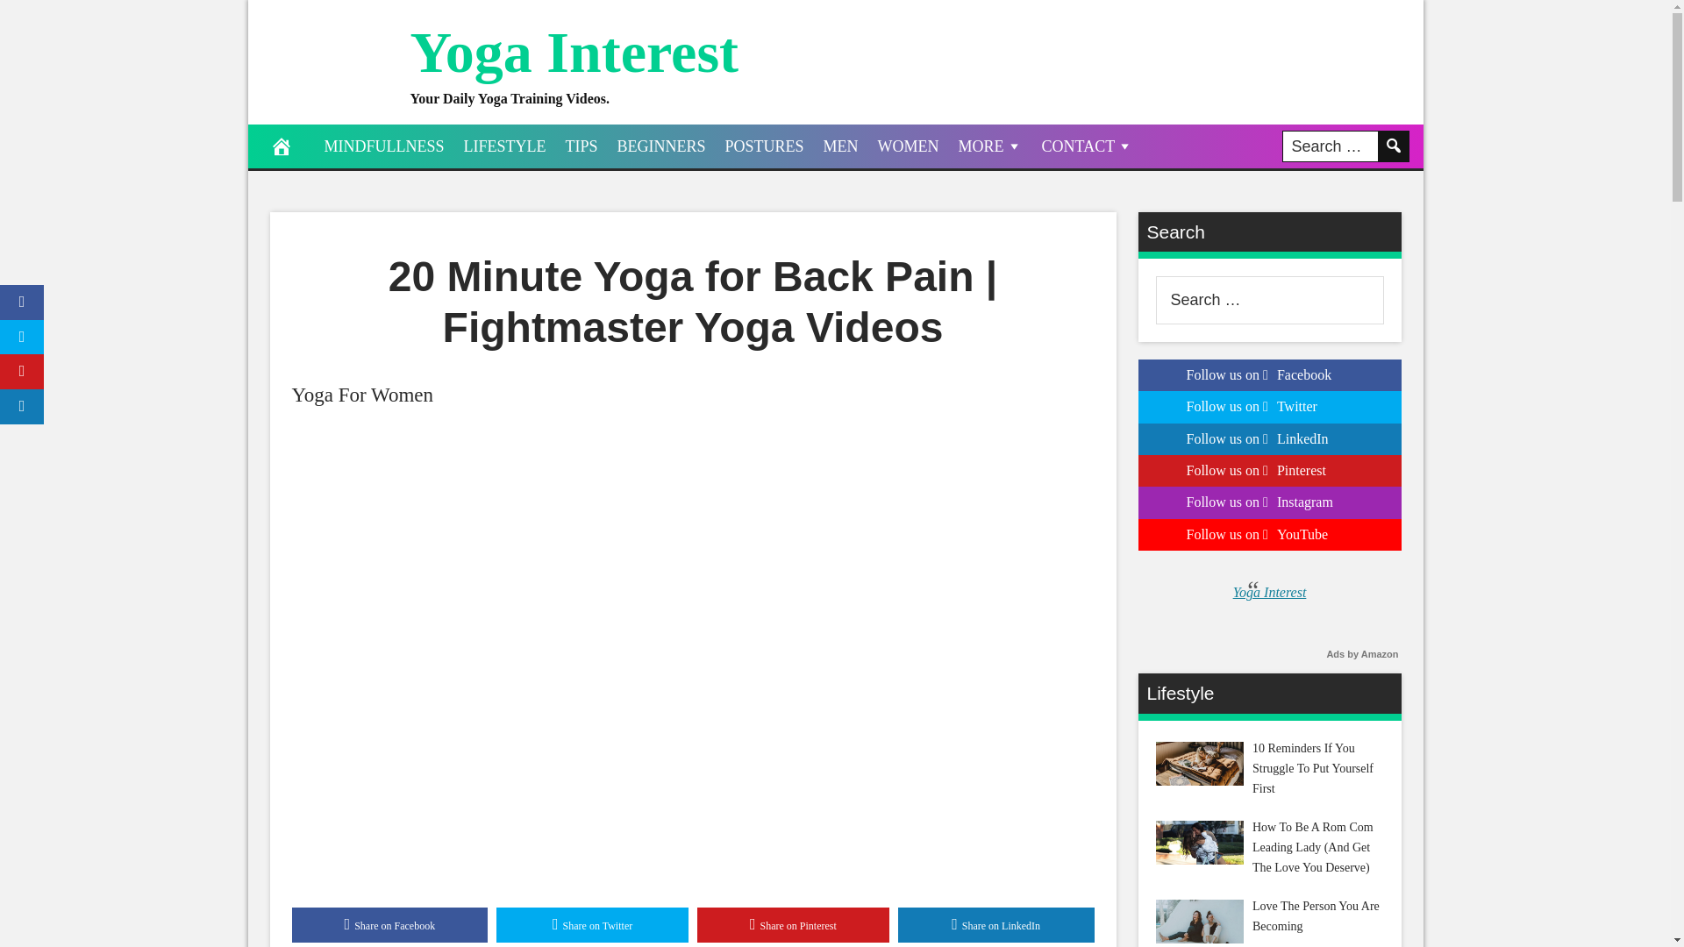 This screenshot has height=947, width=1684. What do you see at coordinates (661, 146) in the screenshot?
I see `BEGINNERS` at bounding box center [661, 146].